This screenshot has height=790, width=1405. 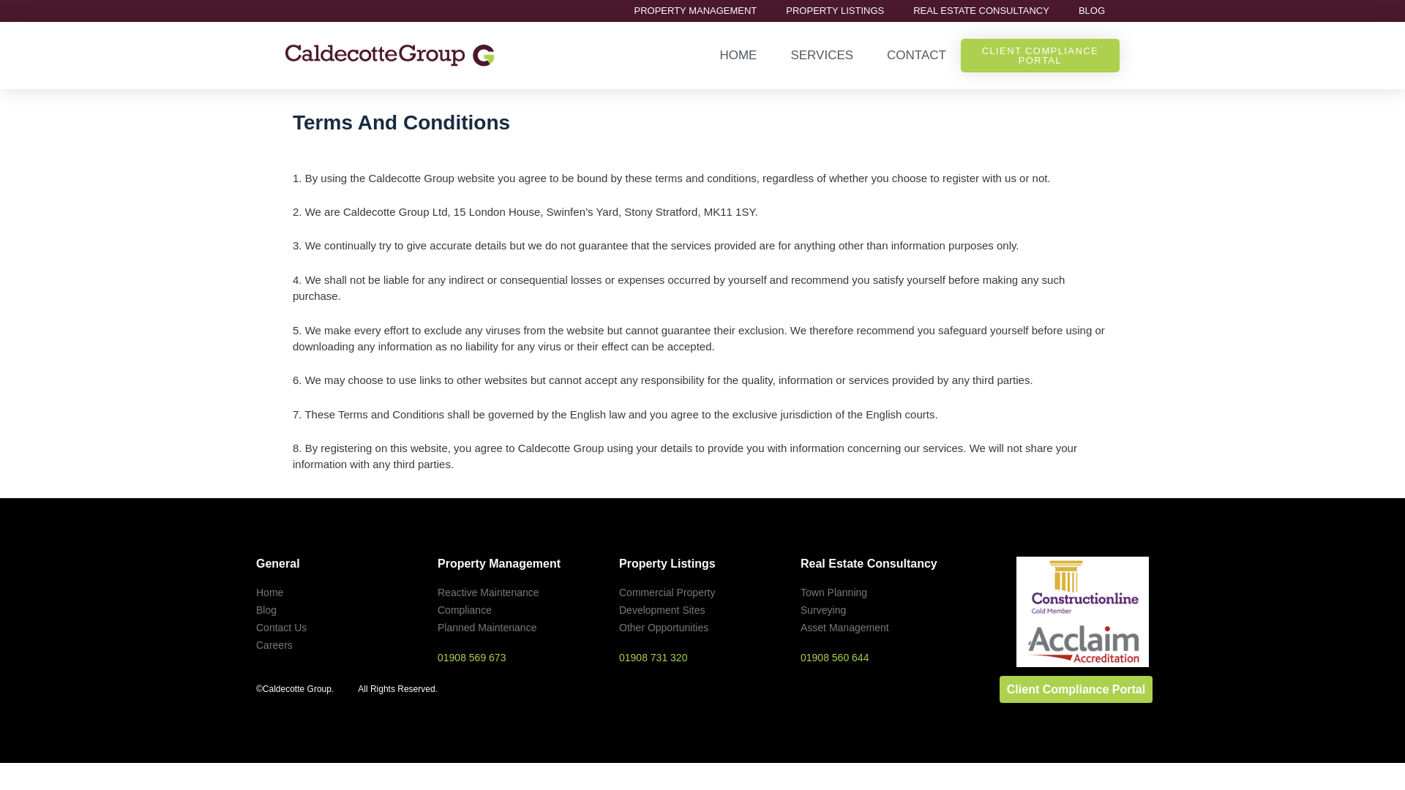 I want to click on BLOG, so click(x=1092, y=10).